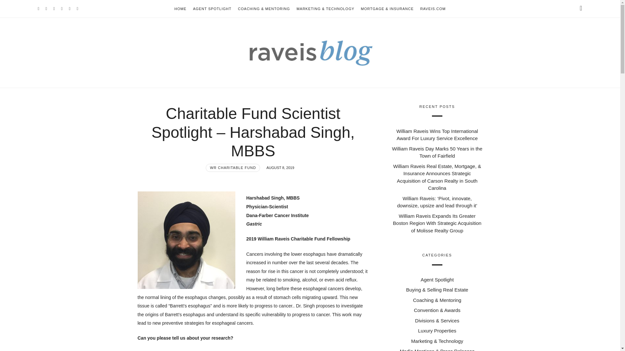  What do you see at coordinates (310, 51) in the screenshot?
I see `Raveis Blog` at bounding box center [310, 51].